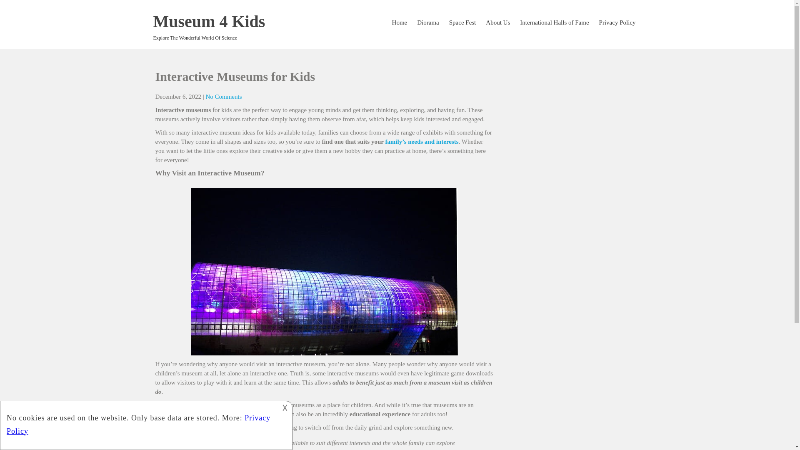  What do you see at coordinates (497, 22) in the screenshot?
I see `About Us` at bounding box center [497, 22].